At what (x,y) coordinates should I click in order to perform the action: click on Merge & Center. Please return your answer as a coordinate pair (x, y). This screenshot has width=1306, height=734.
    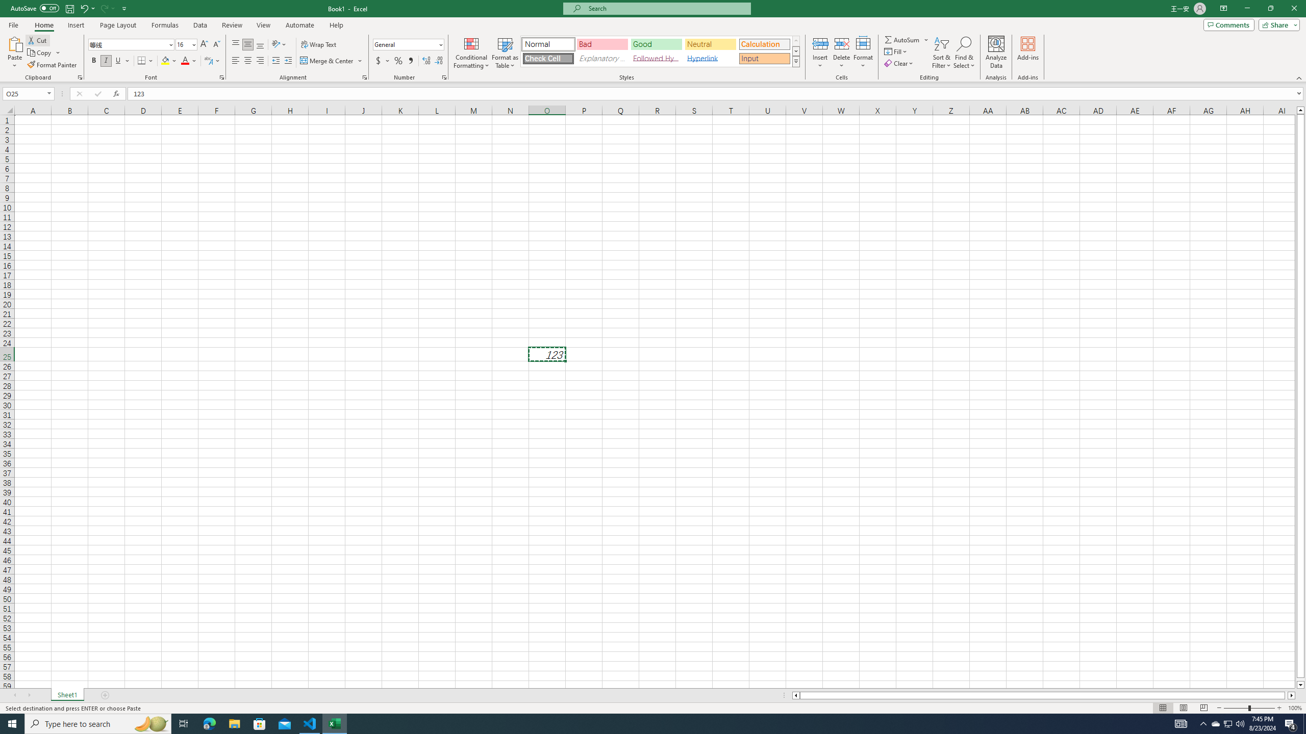
    Looking at the image, I should click on (328, 61).